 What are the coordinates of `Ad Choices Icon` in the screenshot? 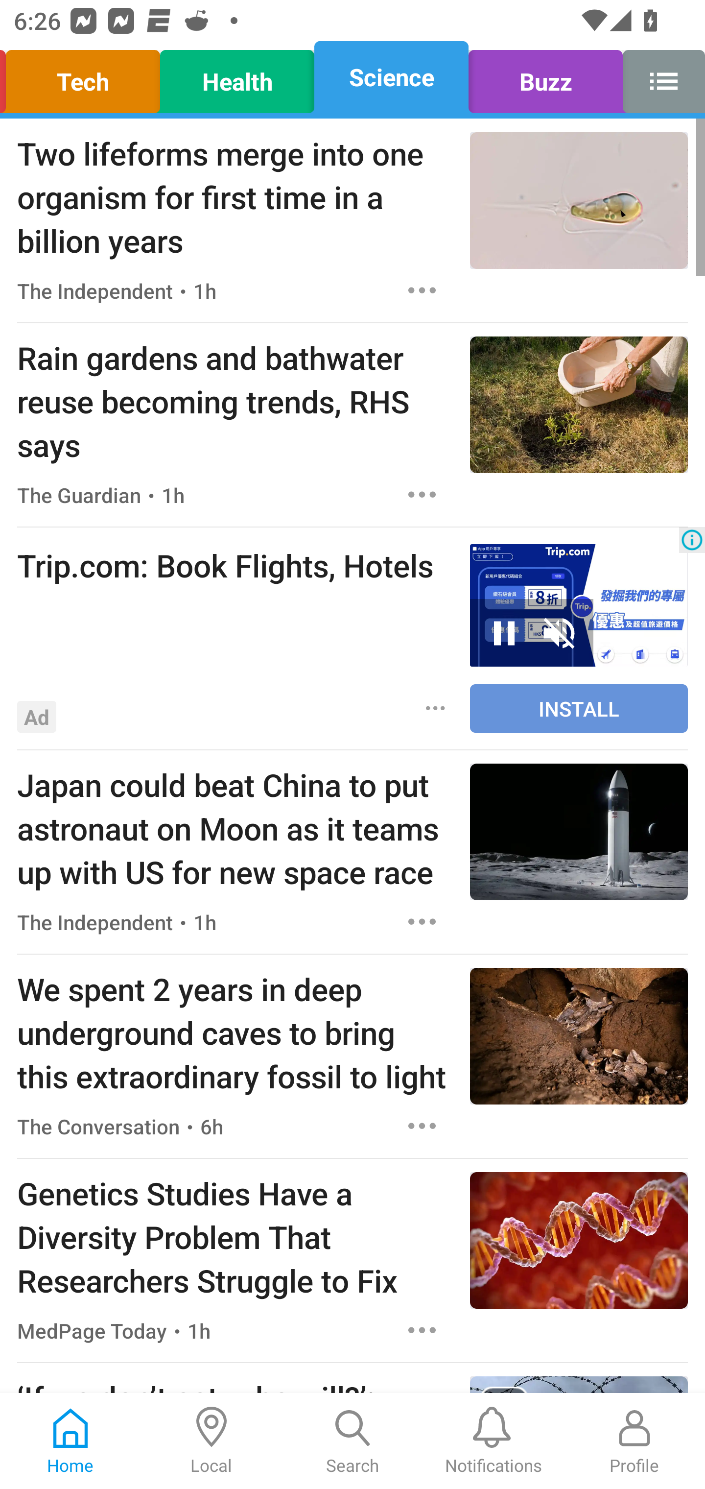 It's located at (692, 540).